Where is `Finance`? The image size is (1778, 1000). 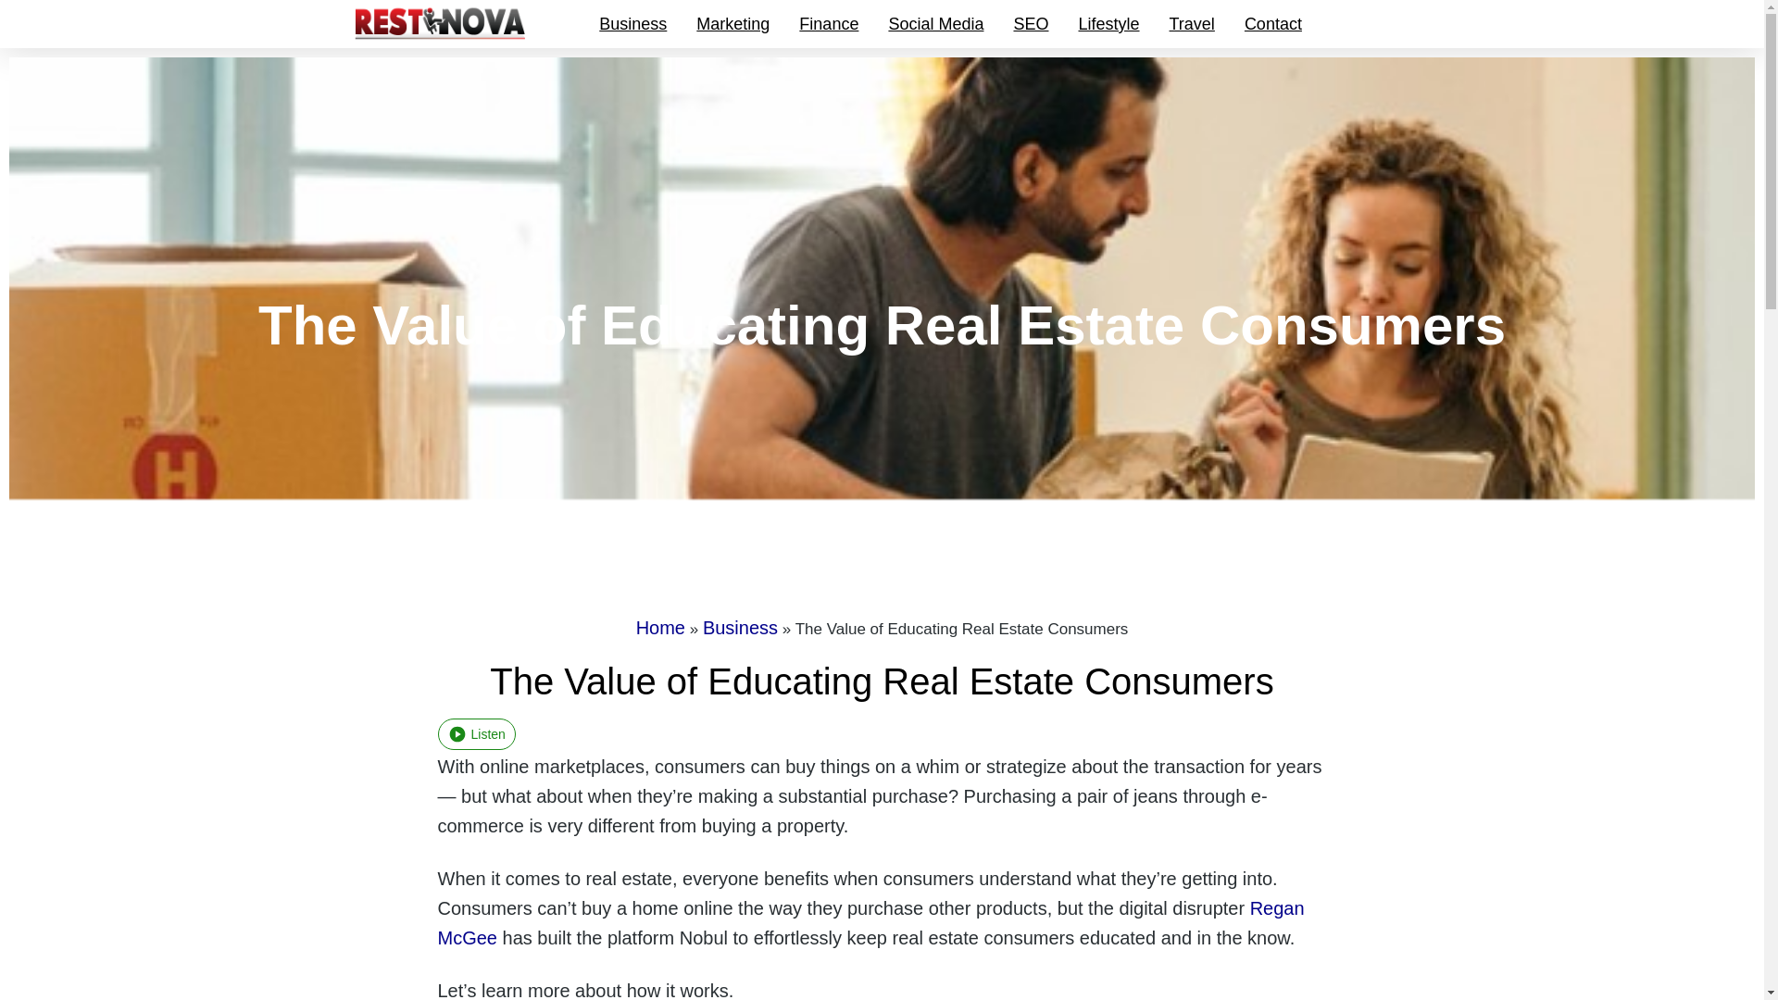 Finance is located at coordinates (828, 24).